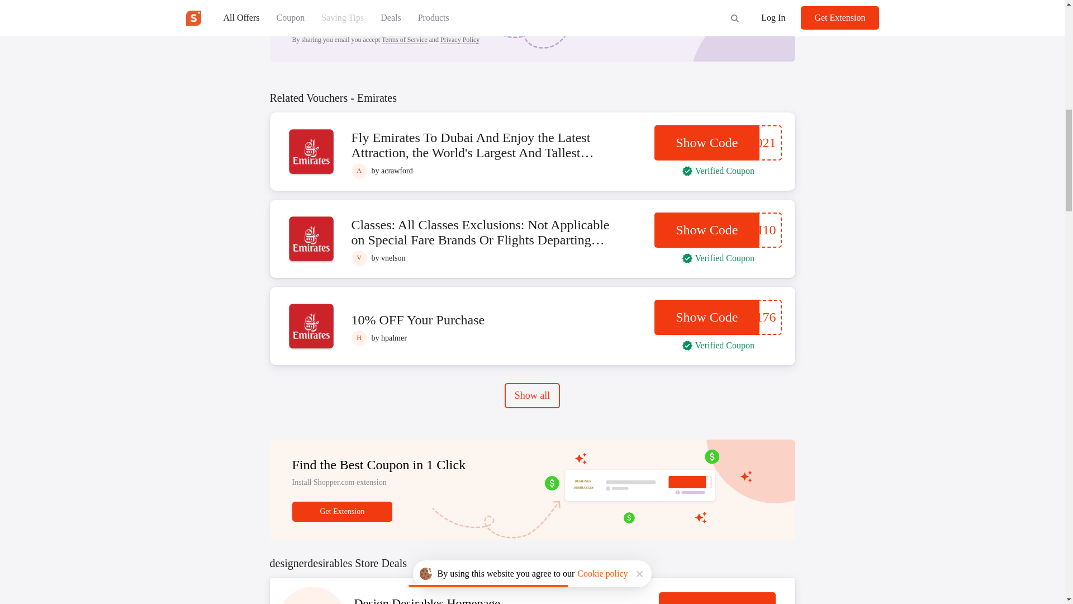 The height and width of the screenshot is (604, 1073). Describe the element at coordinates (717, 598) in the screenshot. I see `Get Deal` at that location.